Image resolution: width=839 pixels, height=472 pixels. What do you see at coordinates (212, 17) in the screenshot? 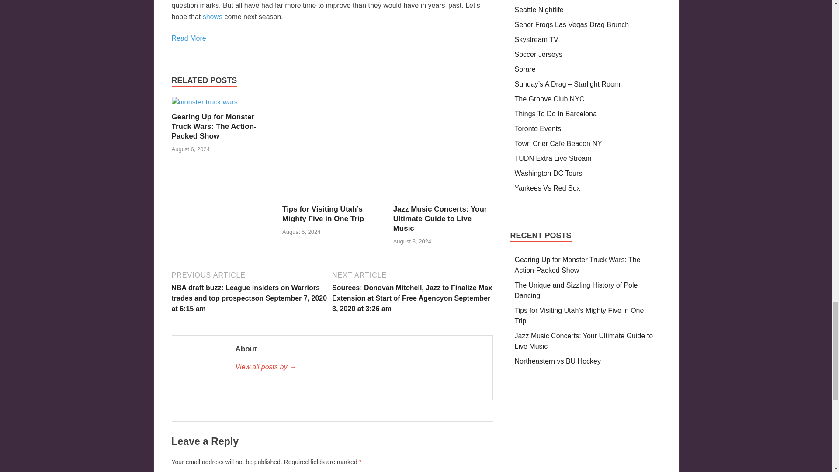
I see `shows` at bounding box center [212, 17].